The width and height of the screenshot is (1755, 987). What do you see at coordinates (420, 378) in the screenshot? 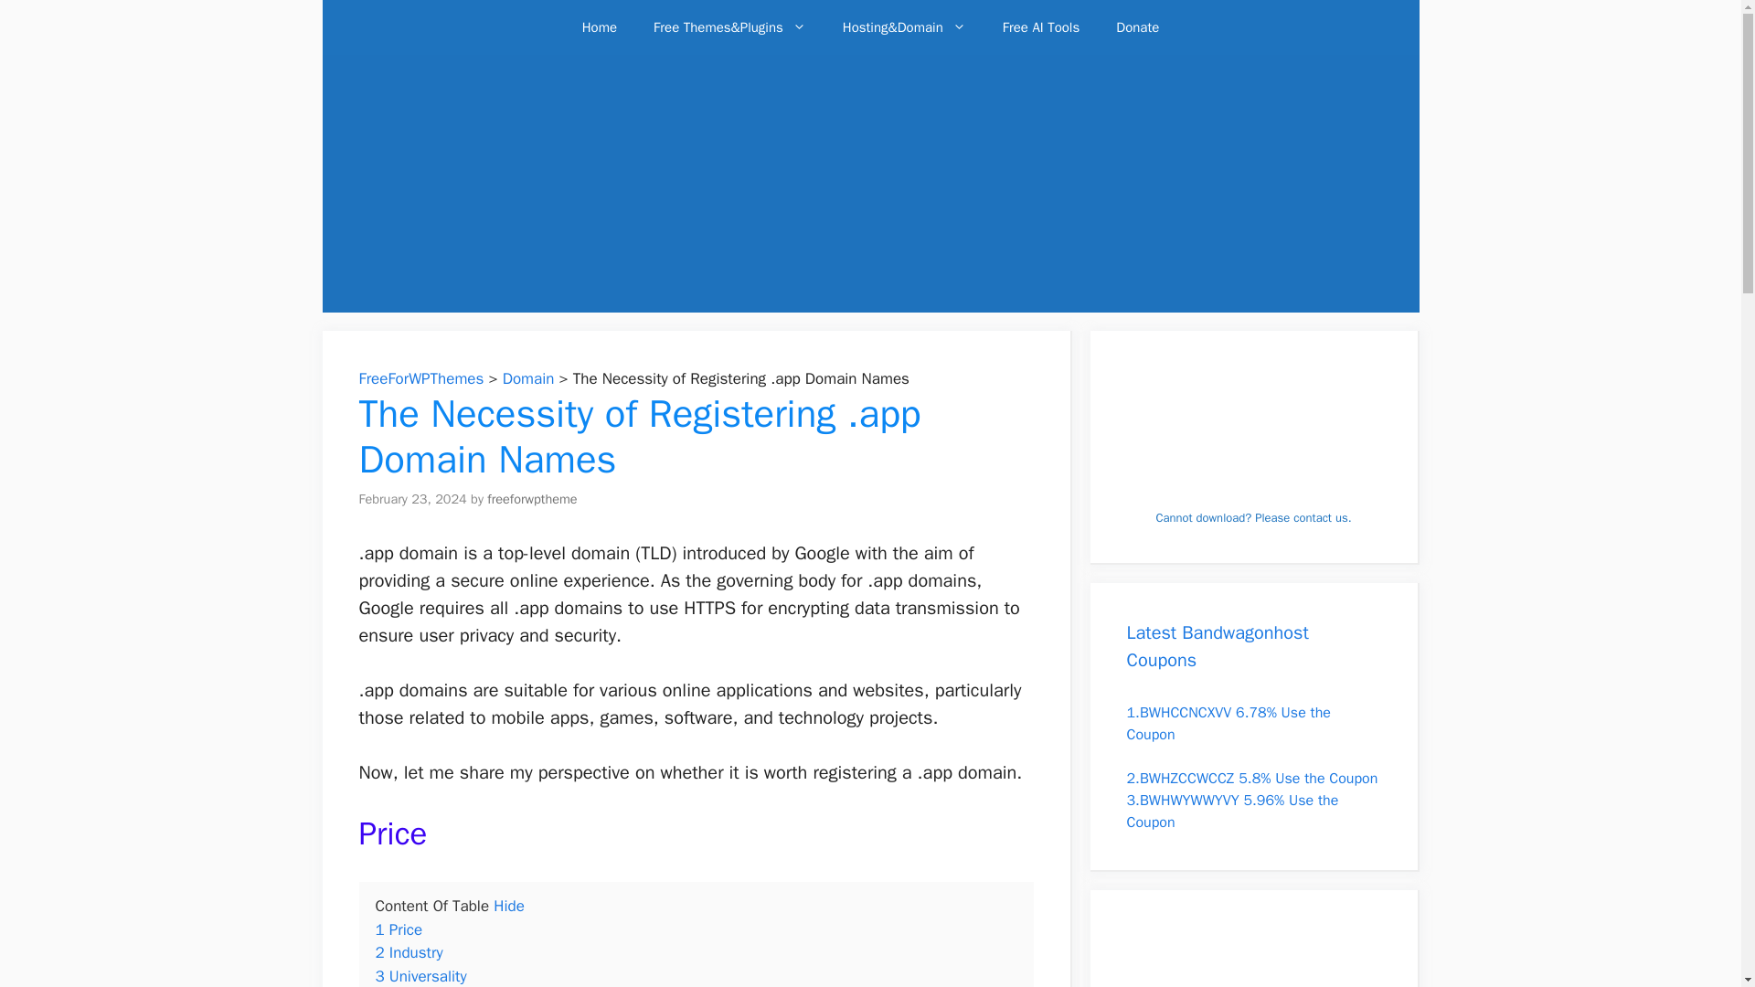
I see `FreeForWPThemes` at bounding box center [420, 378].